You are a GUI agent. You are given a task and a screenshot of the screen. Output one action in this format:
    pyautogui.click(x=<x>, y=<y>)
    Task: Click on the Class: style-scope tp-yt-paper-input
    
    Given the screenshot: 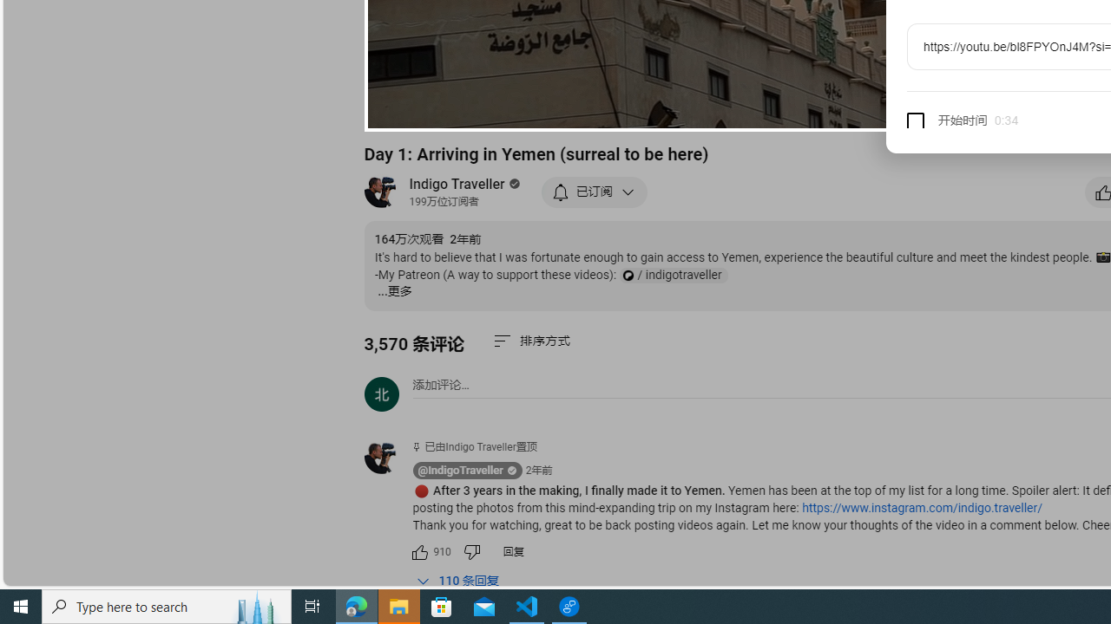 What is the action you would take?
    pyautogui.click(x=1016, y=121)
    